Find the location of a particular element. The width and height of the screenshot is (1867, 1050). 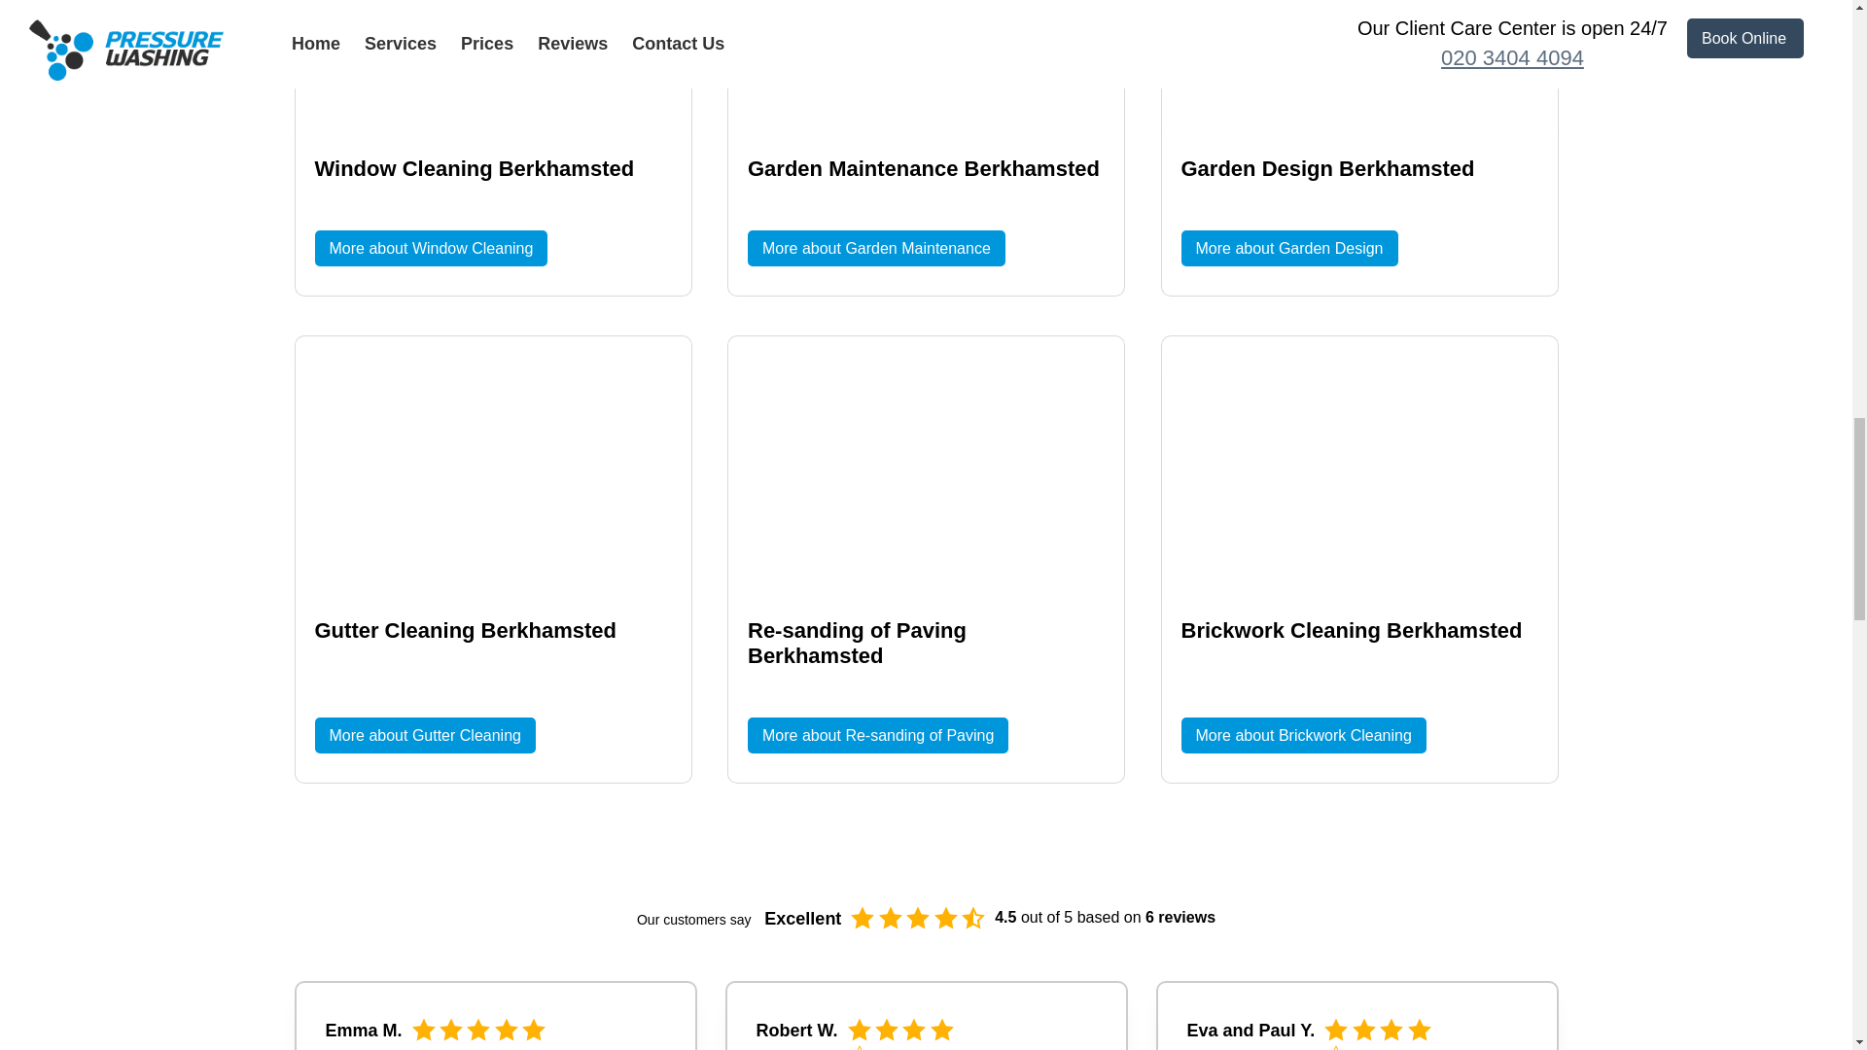

More about Garden Maintenance is located at coordinates (877, 248).